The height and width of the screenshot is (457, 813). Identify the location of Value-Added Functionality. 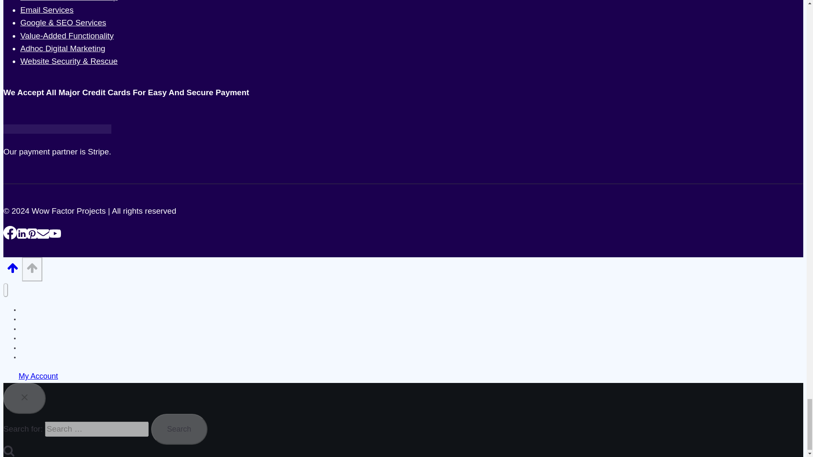
(67, 36).